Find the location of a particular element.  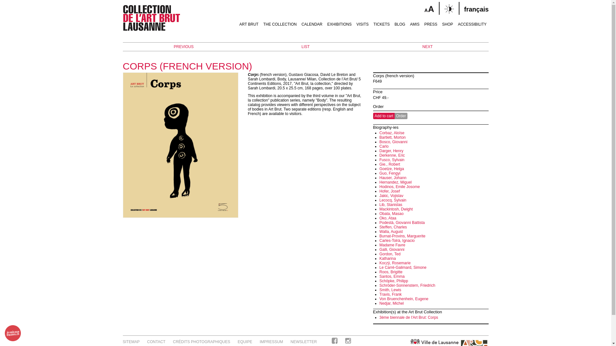

Travis, Frank is located at coordinates (390, 294).